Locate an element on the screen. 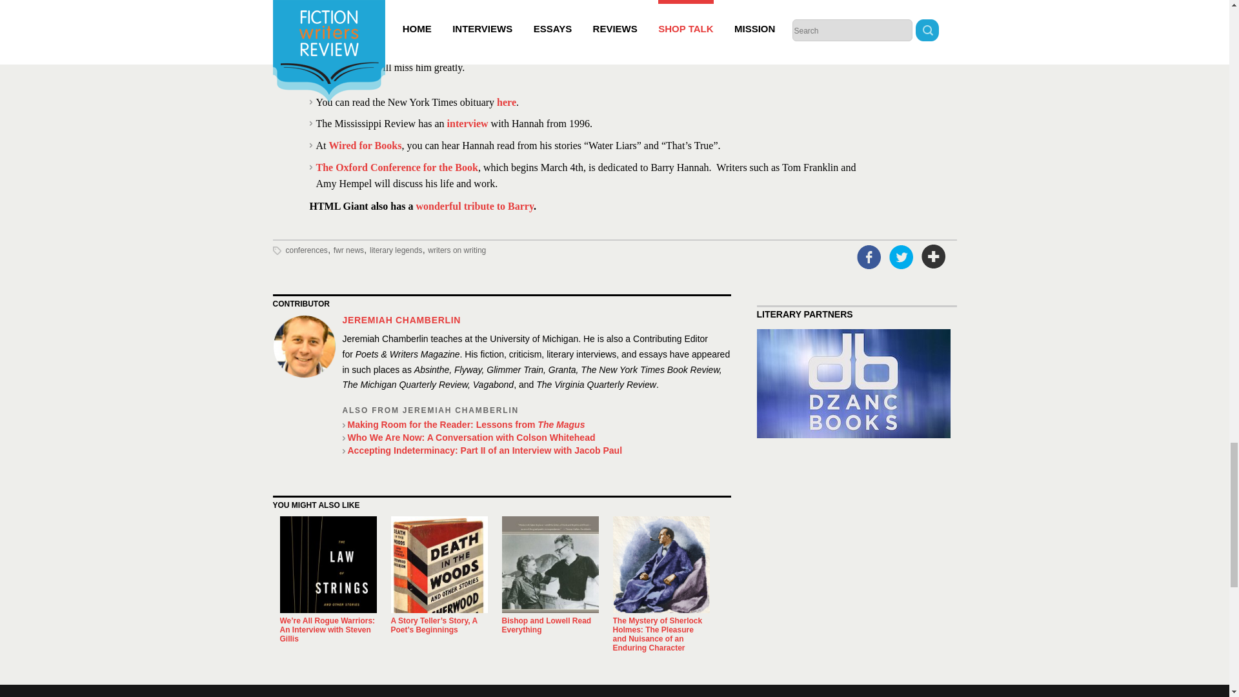 The height and width of the screenshot is (697, 1239). JEREMIAH CHAMBERLIN is located at coordinates (401, 320).